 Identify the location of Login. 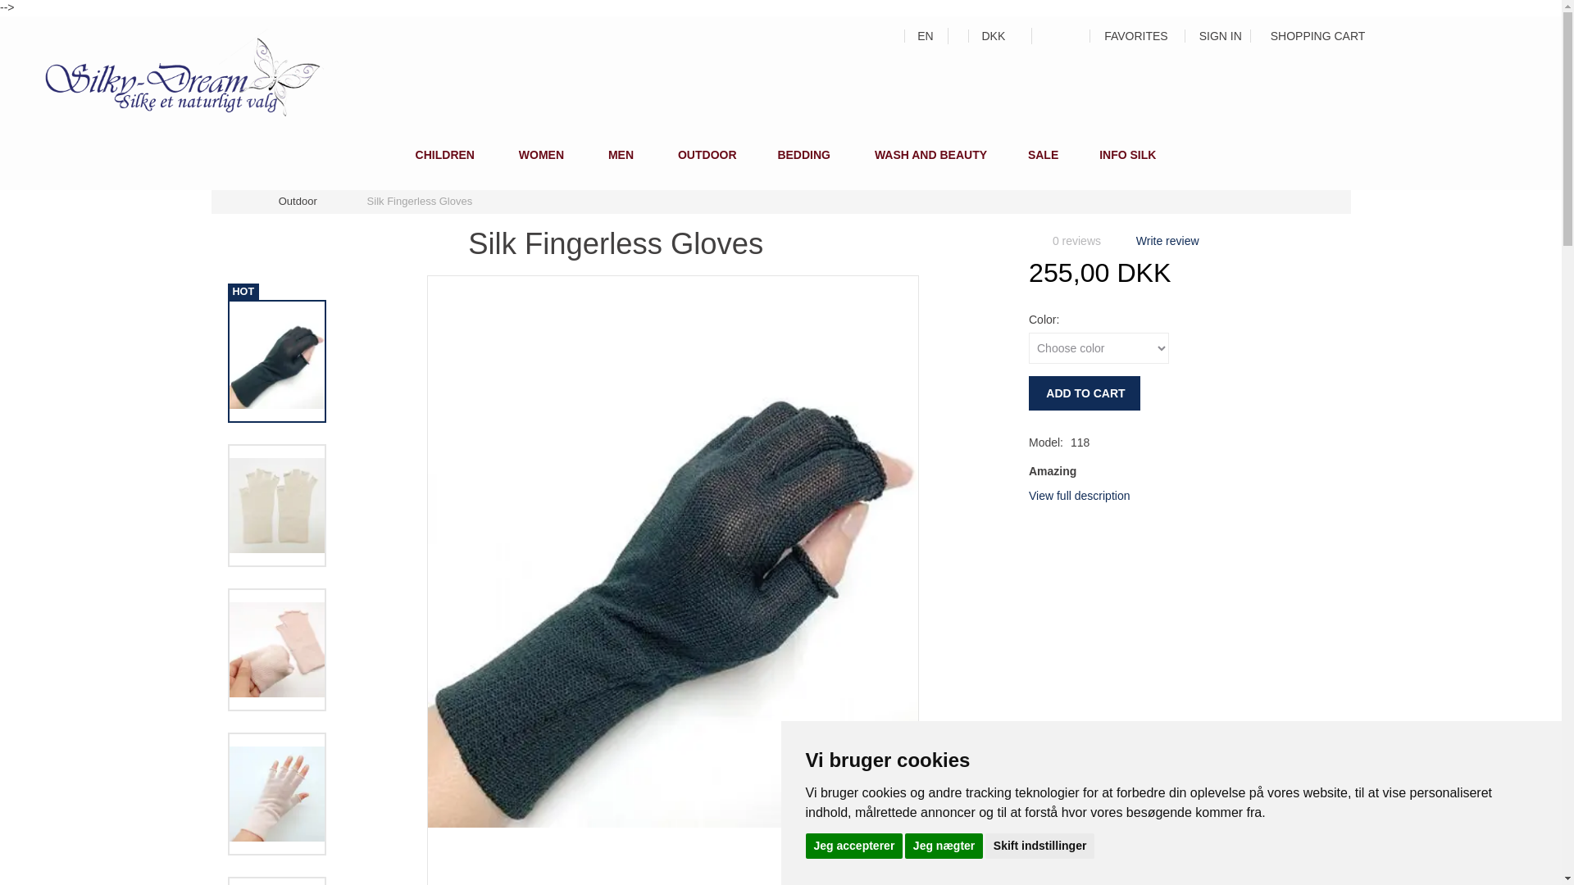
(1212, 34).